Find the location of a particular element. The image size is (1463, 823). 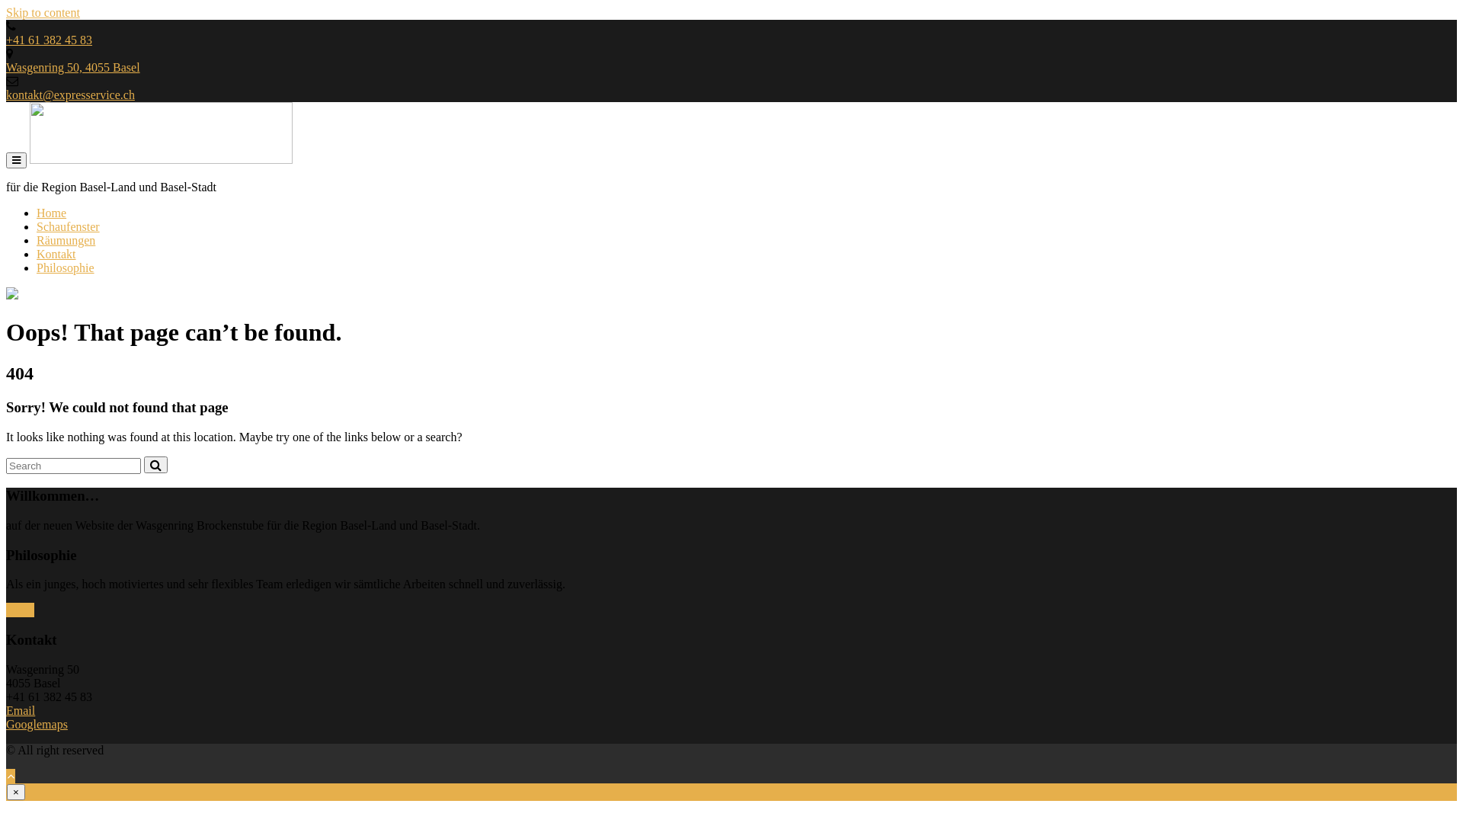

Mehr is located at coordinates (20, 610).